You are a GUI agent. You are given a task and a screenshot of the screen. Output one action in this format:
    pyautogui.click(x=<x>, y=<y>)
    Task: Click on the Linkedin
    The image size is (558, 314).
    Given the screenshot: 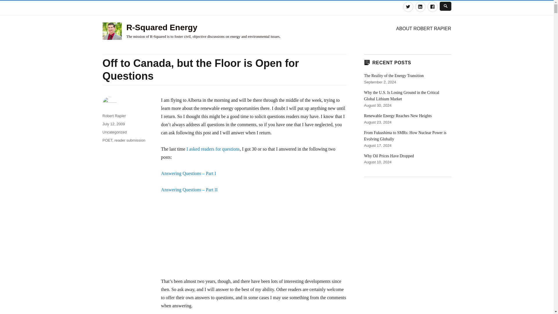 What is the action you would take?
    pyautogui.click(x=420, y=7)
    